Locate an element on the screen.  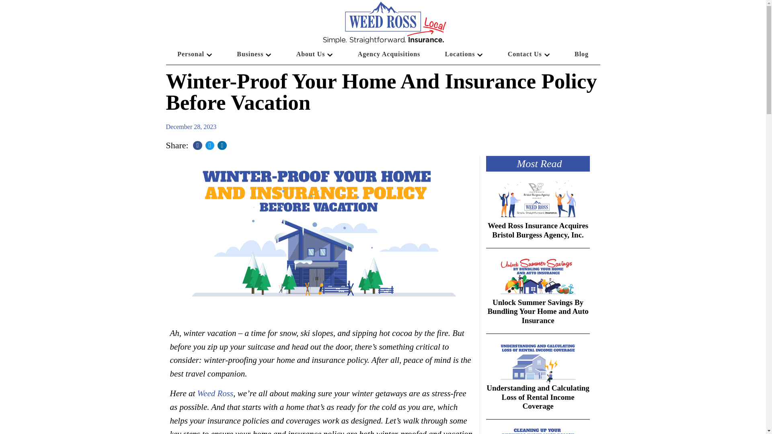
About Us is located at coordinates (314, 54).